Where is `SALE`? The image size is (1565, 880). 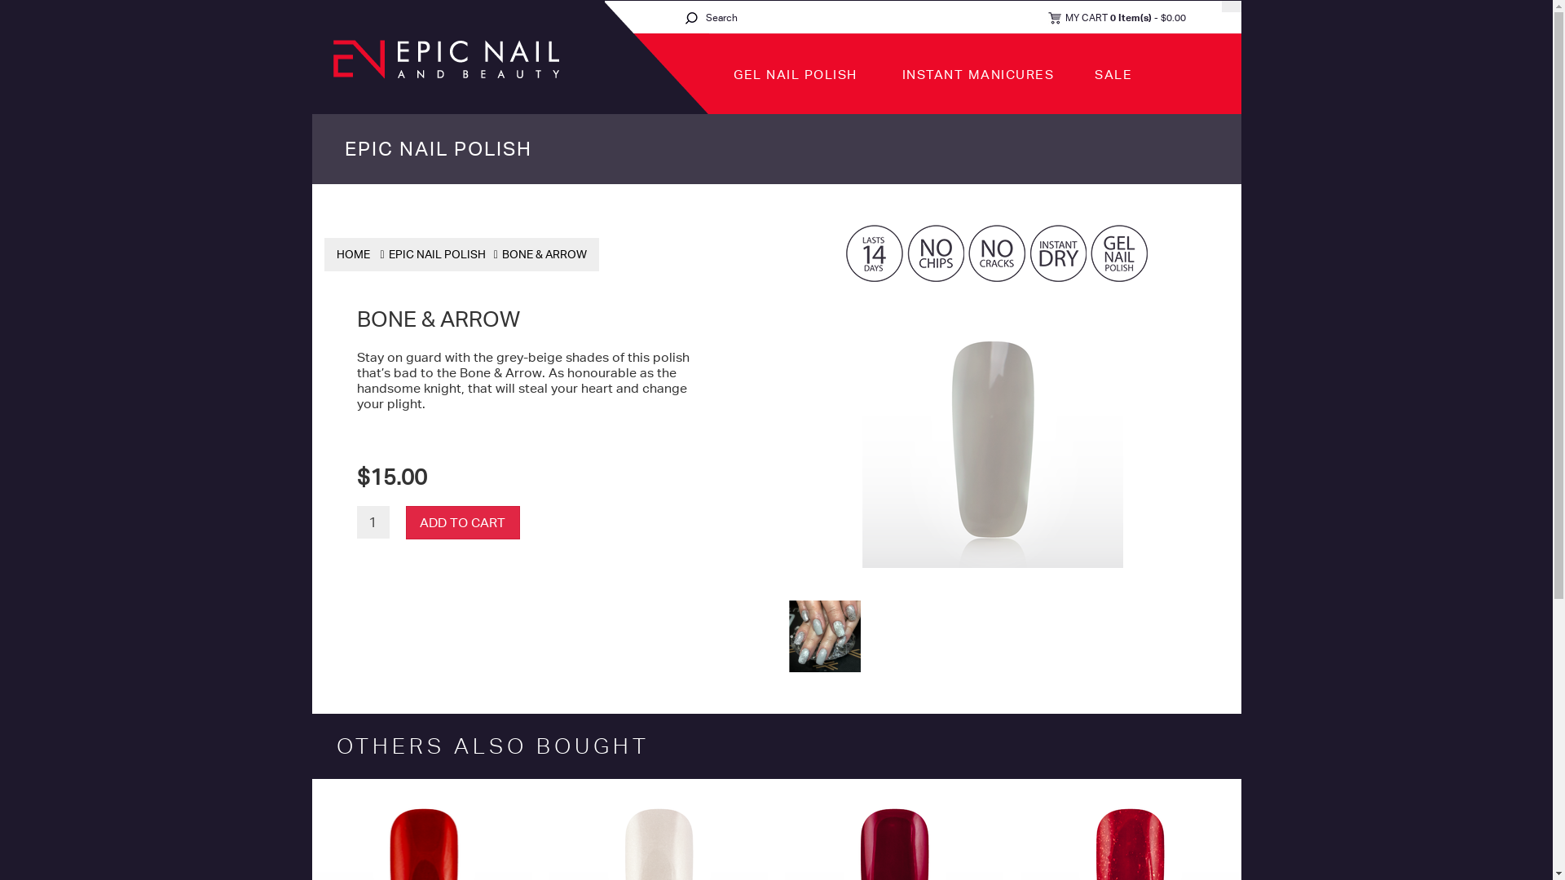 SALE is located at coordinates (1113, 75).